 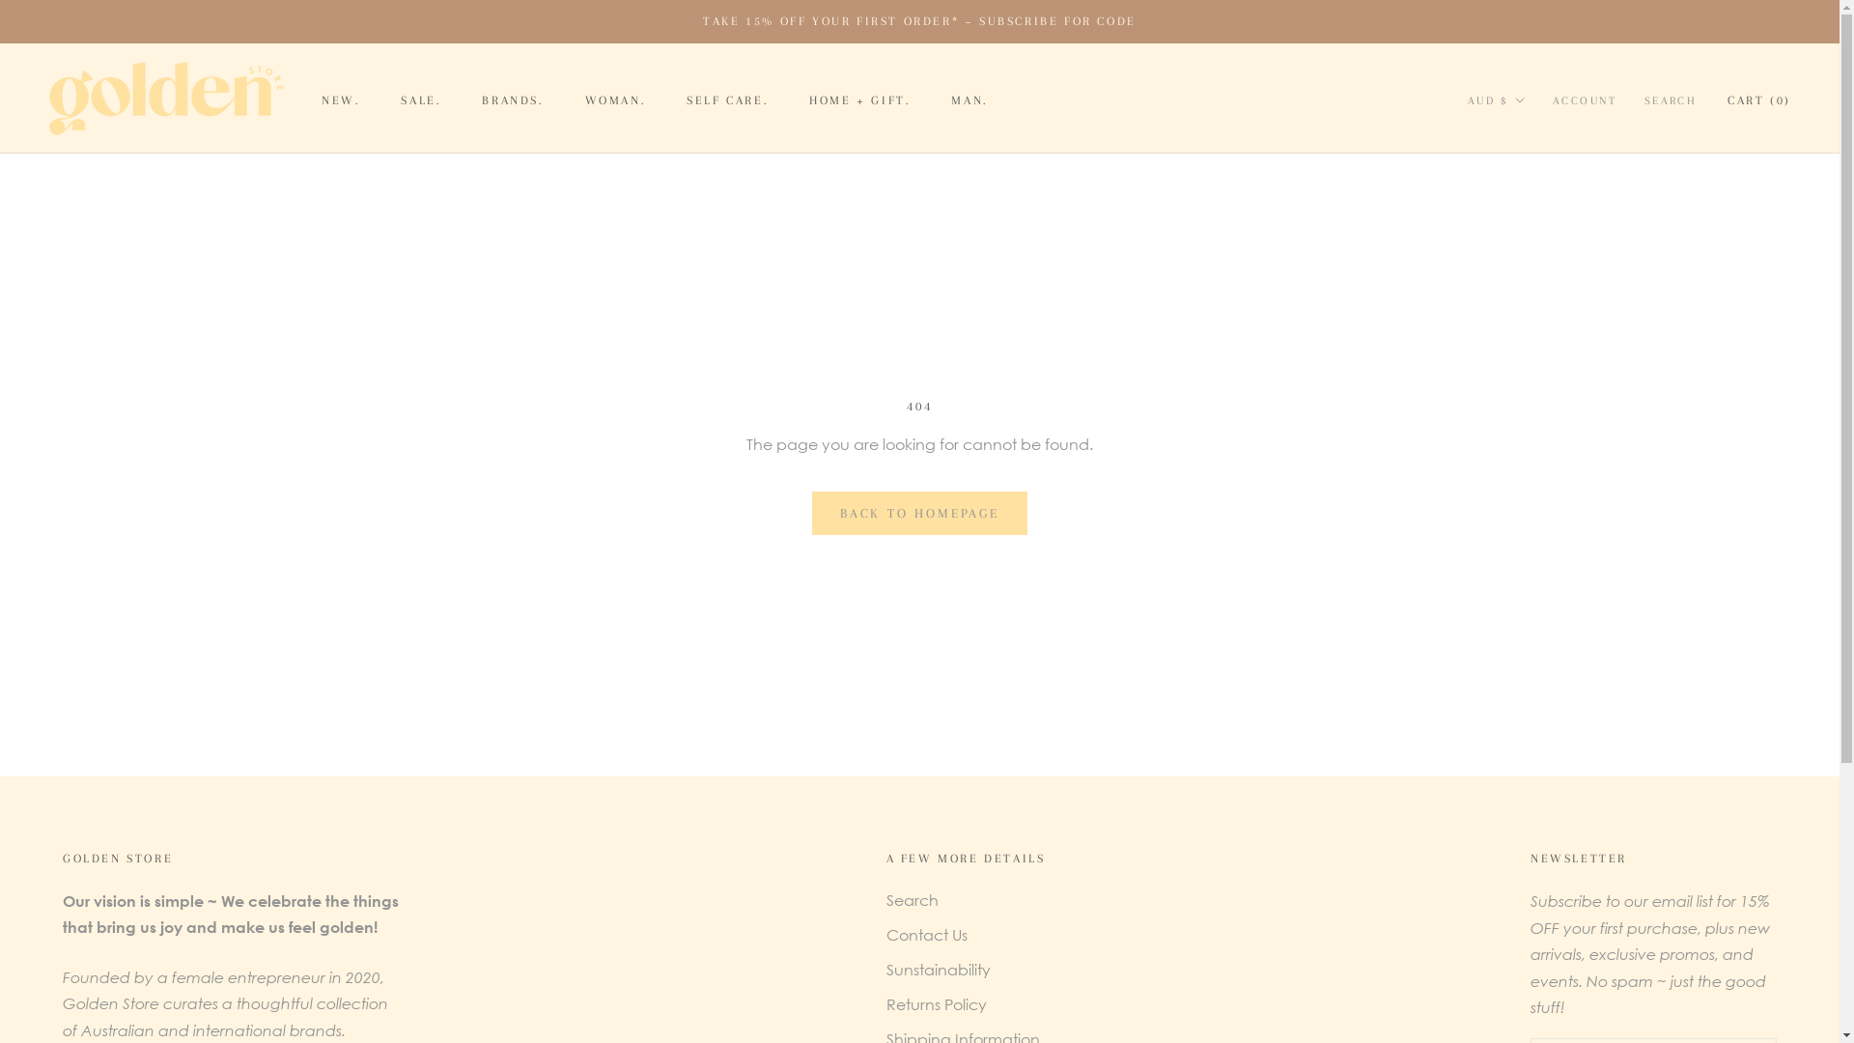 What do you see at coordinates (1586, 101) in the screenshot?
I see `ACCOUNT` at bounding box center [1586, 101].